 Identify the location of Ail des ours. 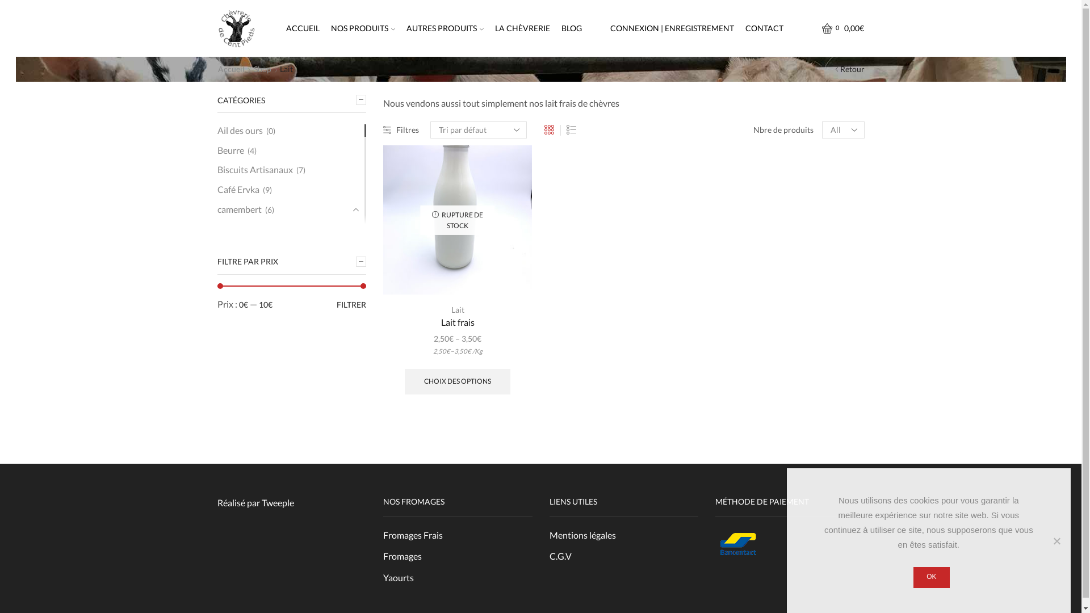
(240, 133).